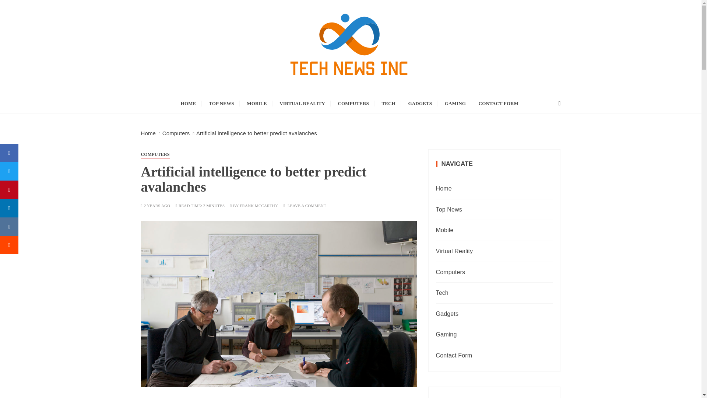 The height and width of the screenshot is (398, 707). I want to click on Tech News Inc, so click(200, 98).